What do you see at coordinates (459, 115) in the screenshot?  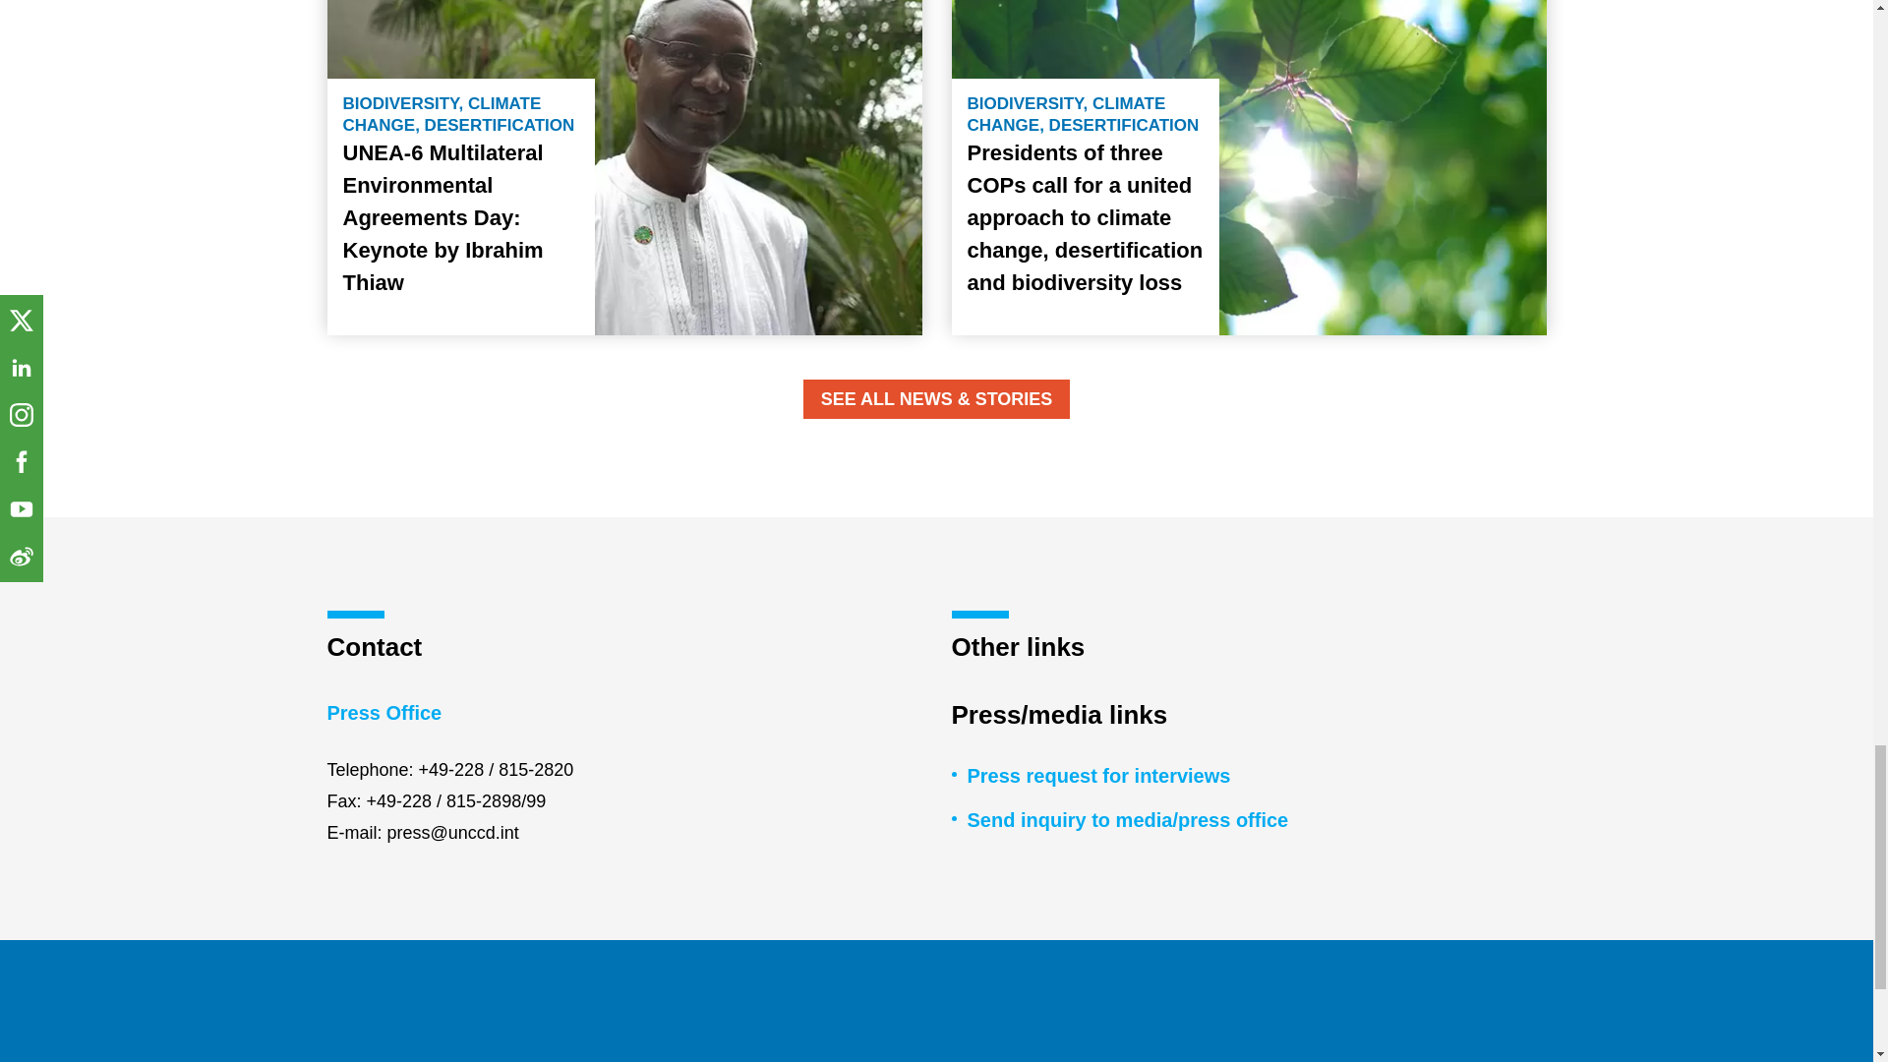 I see `BIODIVERSITY, CLIMATE CHANGE, DESERTIFICATION` at bounding box center [459, 115].